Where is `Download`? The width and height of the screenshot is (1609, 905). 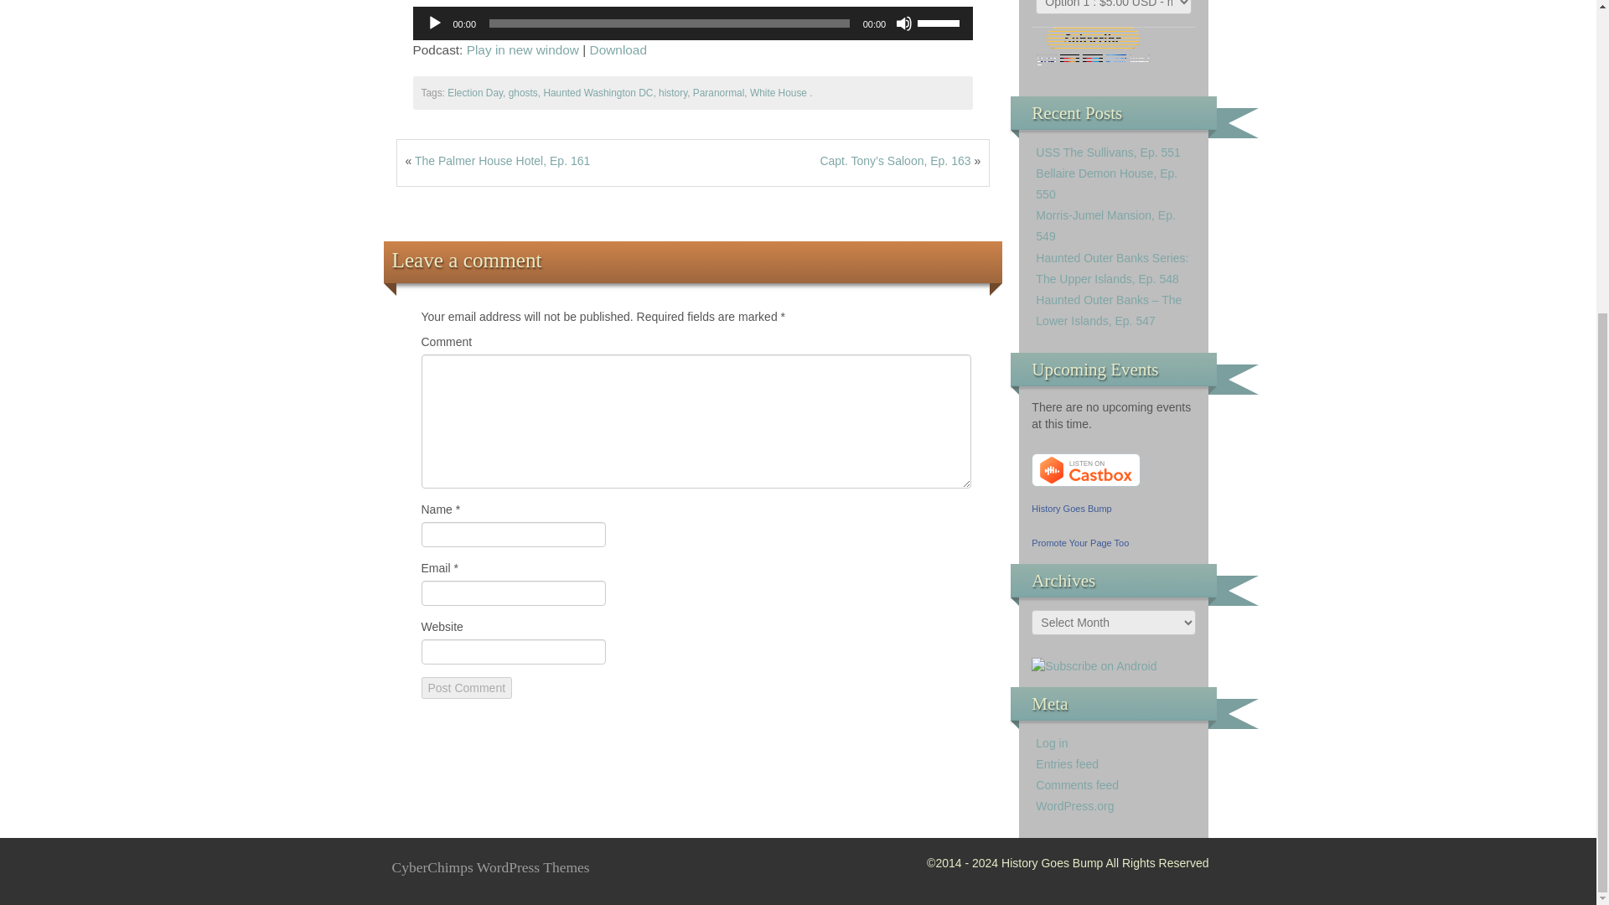 Download is located at coordinates (618, 49).